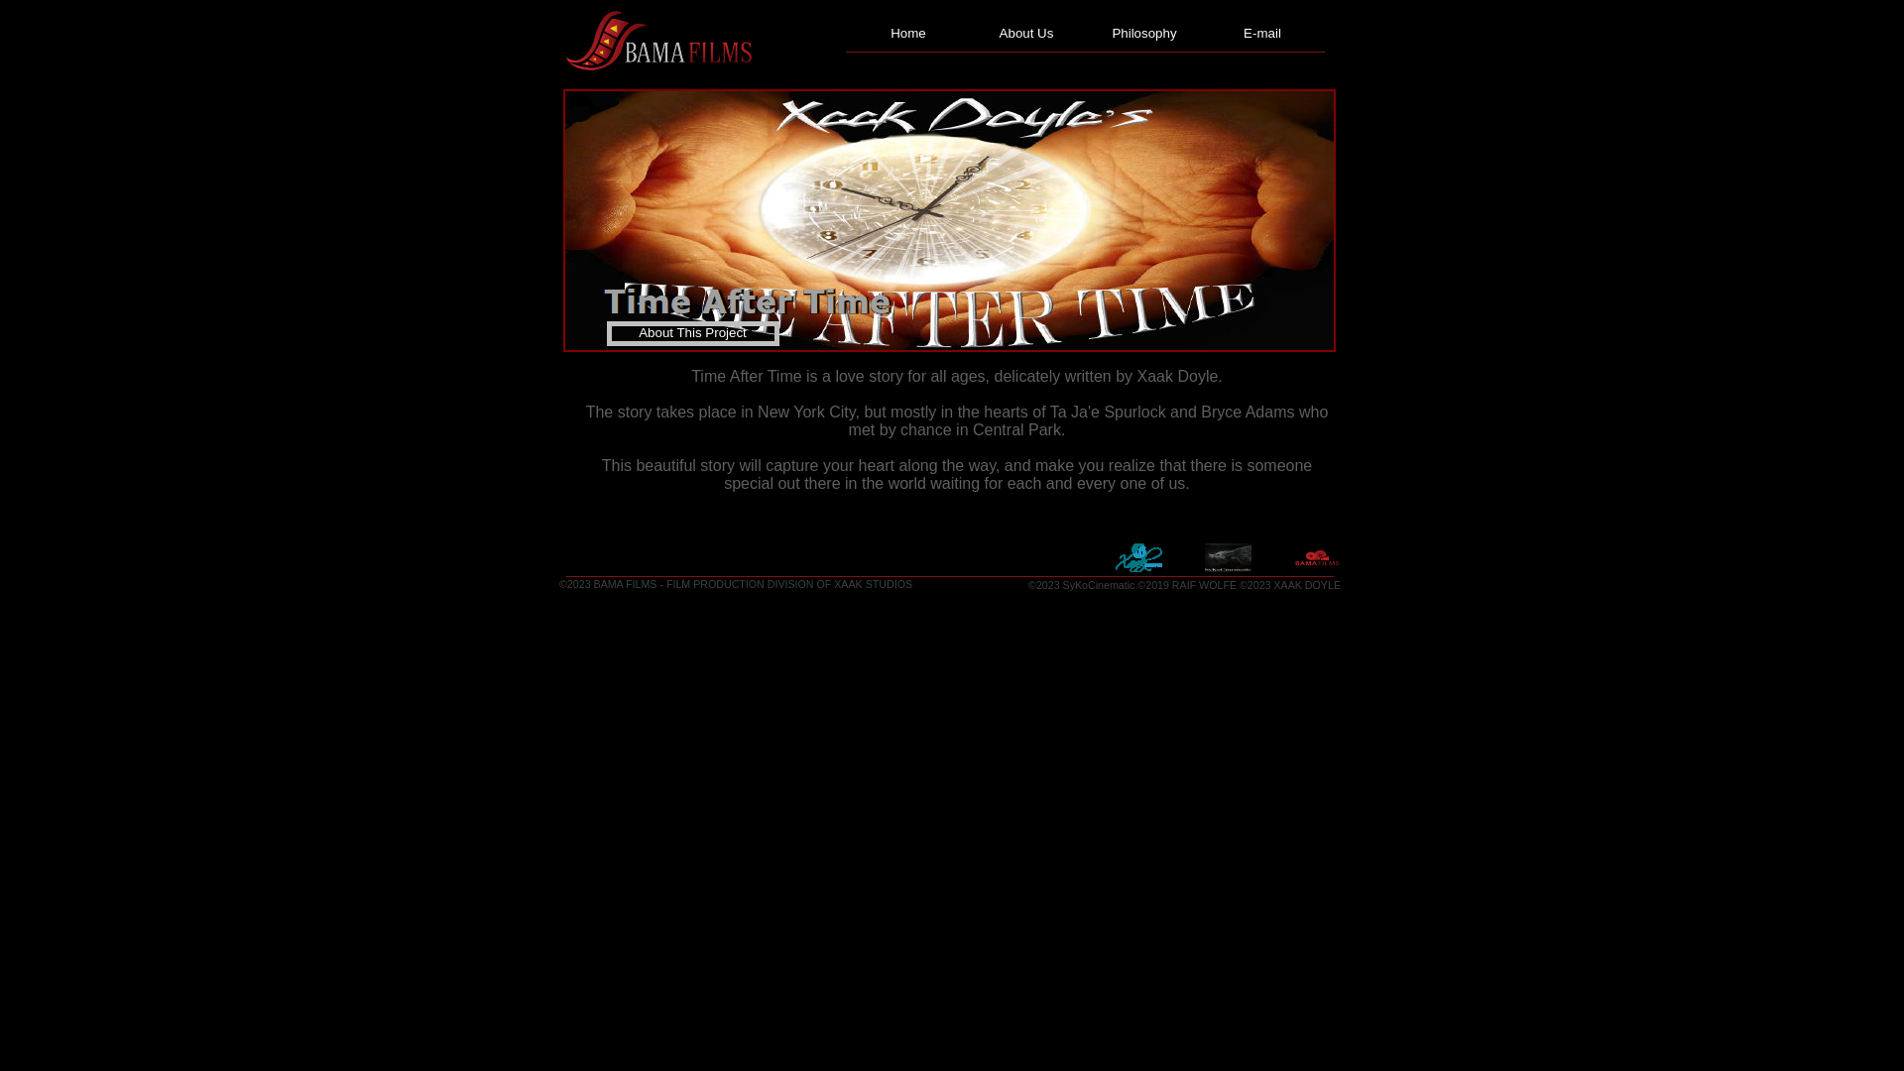  Describe the element at coordinates (908, 33) in the screenshot. I see `Home` at that location.